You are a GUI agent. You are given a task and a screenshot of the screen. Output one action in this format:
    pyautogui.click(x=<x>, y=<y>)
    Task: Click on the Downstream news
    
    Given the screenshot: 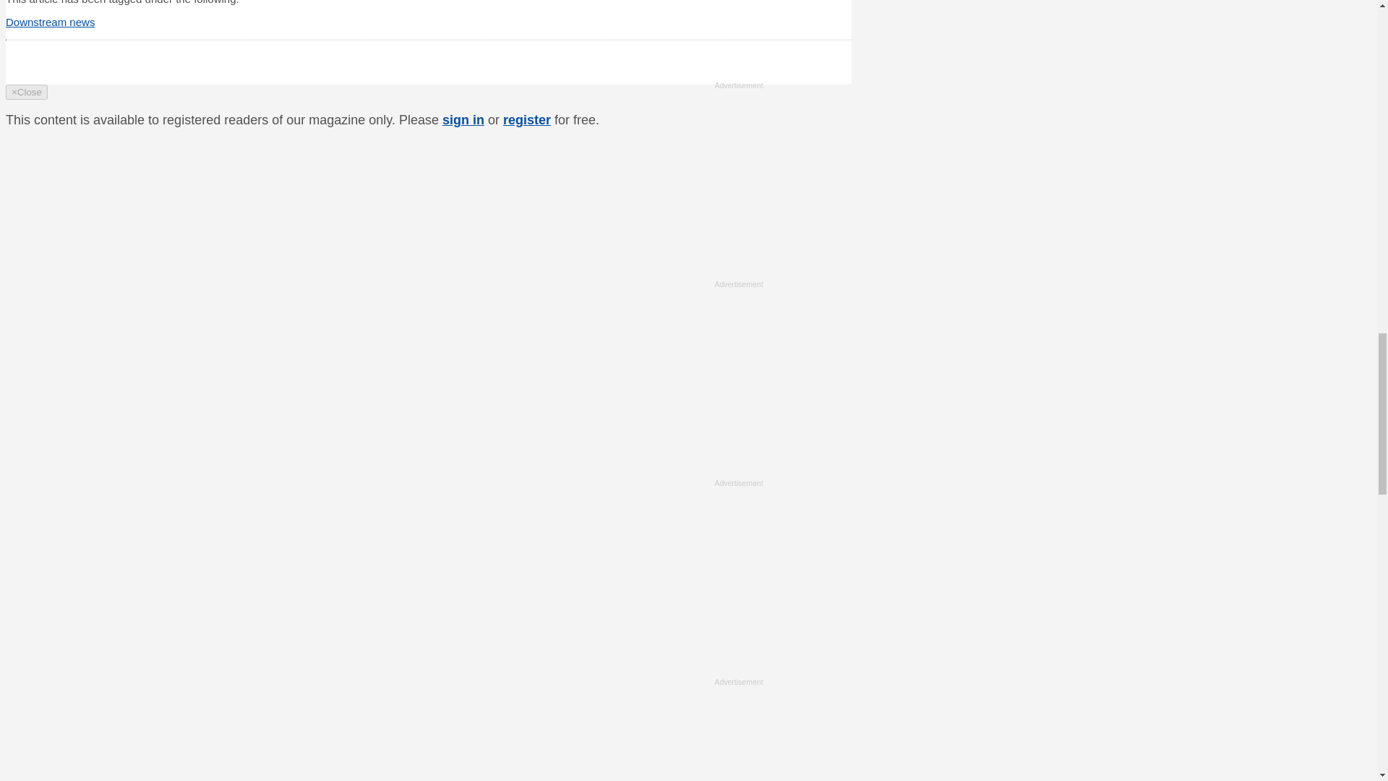 What is the action you would take?
    pyautogui.click(x=49, y=22)
    